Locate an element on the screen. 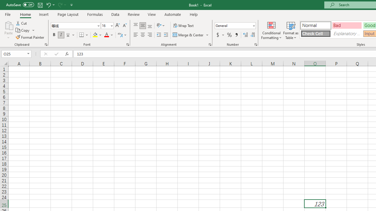  Font is located at coordinates (75, 26).